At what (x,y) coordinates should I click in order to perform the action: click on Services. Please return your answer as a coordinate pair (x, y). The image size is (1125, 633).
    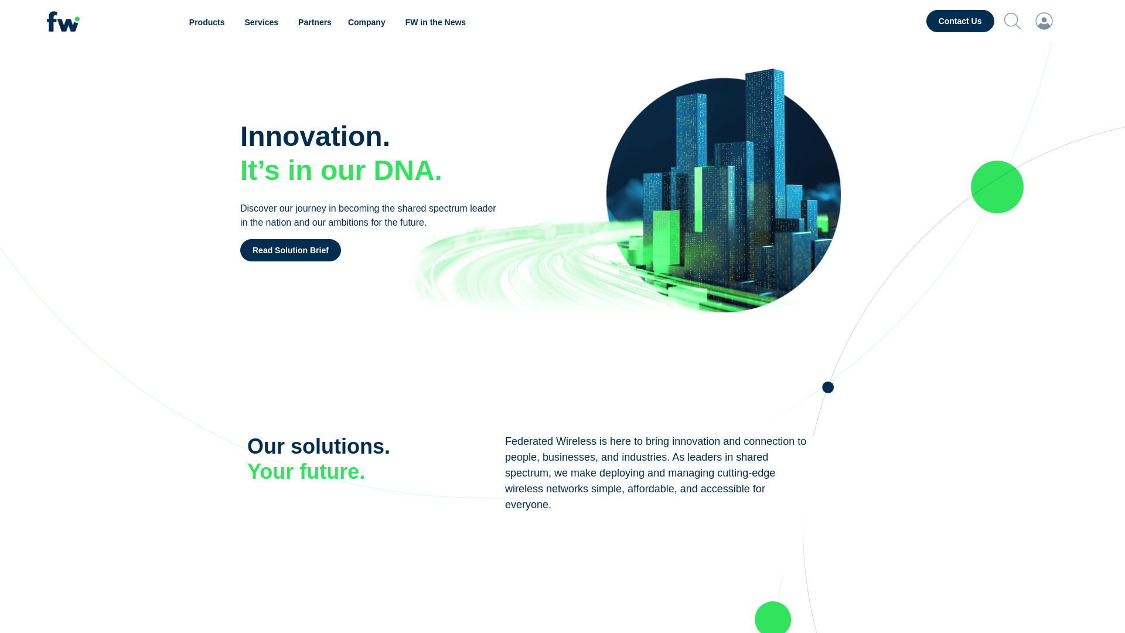
    Looking at the image, I should click on (262, 22).